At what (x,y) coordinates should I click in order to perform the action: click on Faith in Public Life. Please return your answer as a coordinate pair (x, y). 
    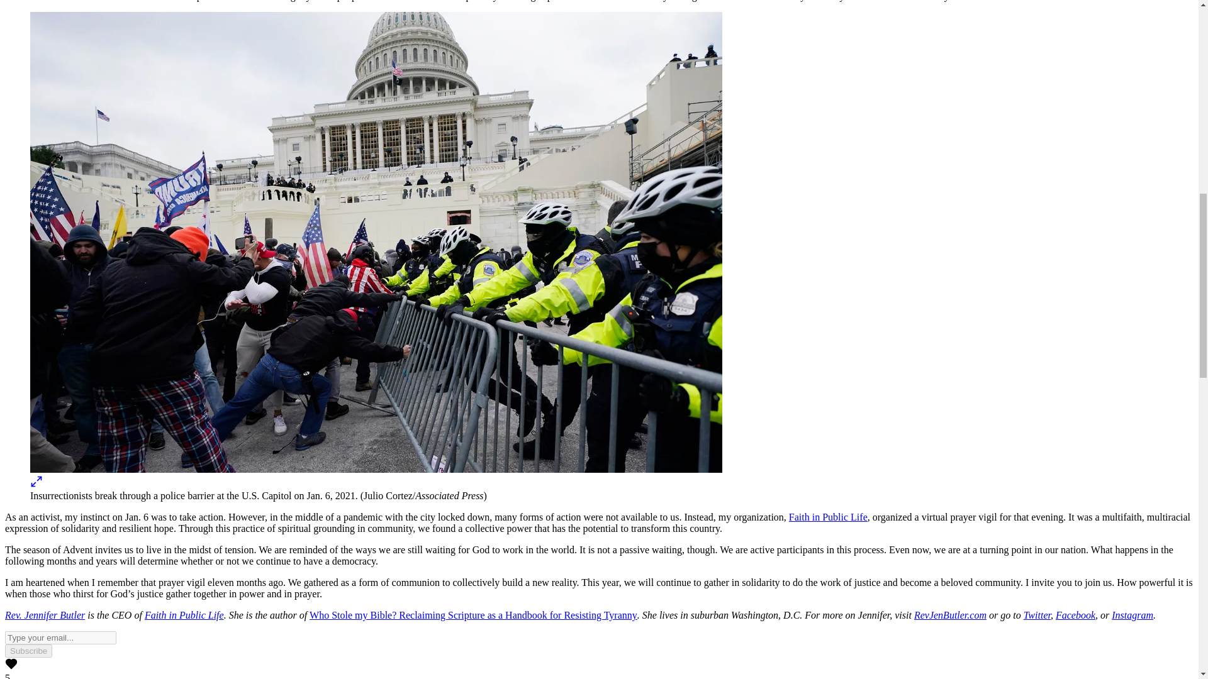
    Looking at the image, I should click on (828, 517).